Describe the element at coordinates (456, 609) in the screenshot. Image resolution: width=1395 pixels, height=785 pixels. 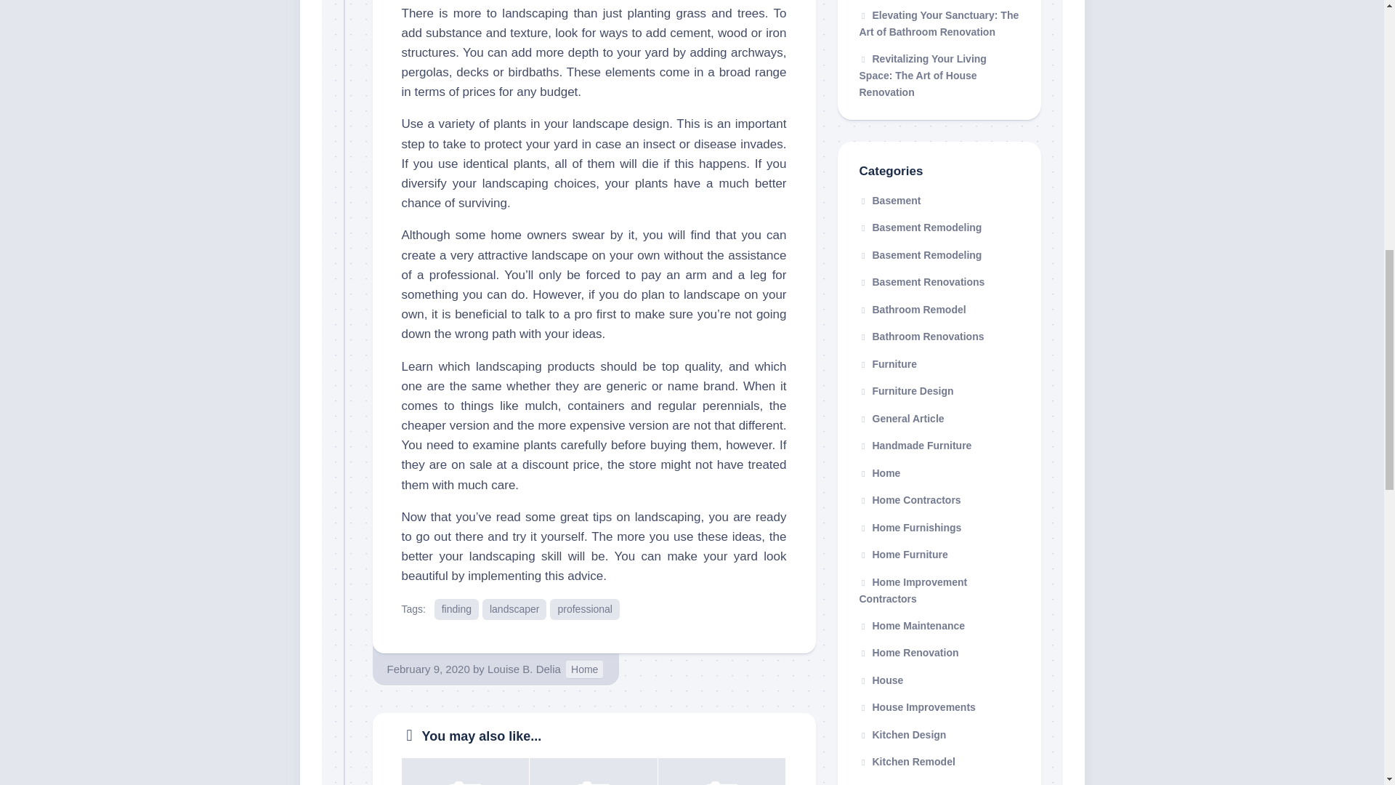
I see `finding` at that location.